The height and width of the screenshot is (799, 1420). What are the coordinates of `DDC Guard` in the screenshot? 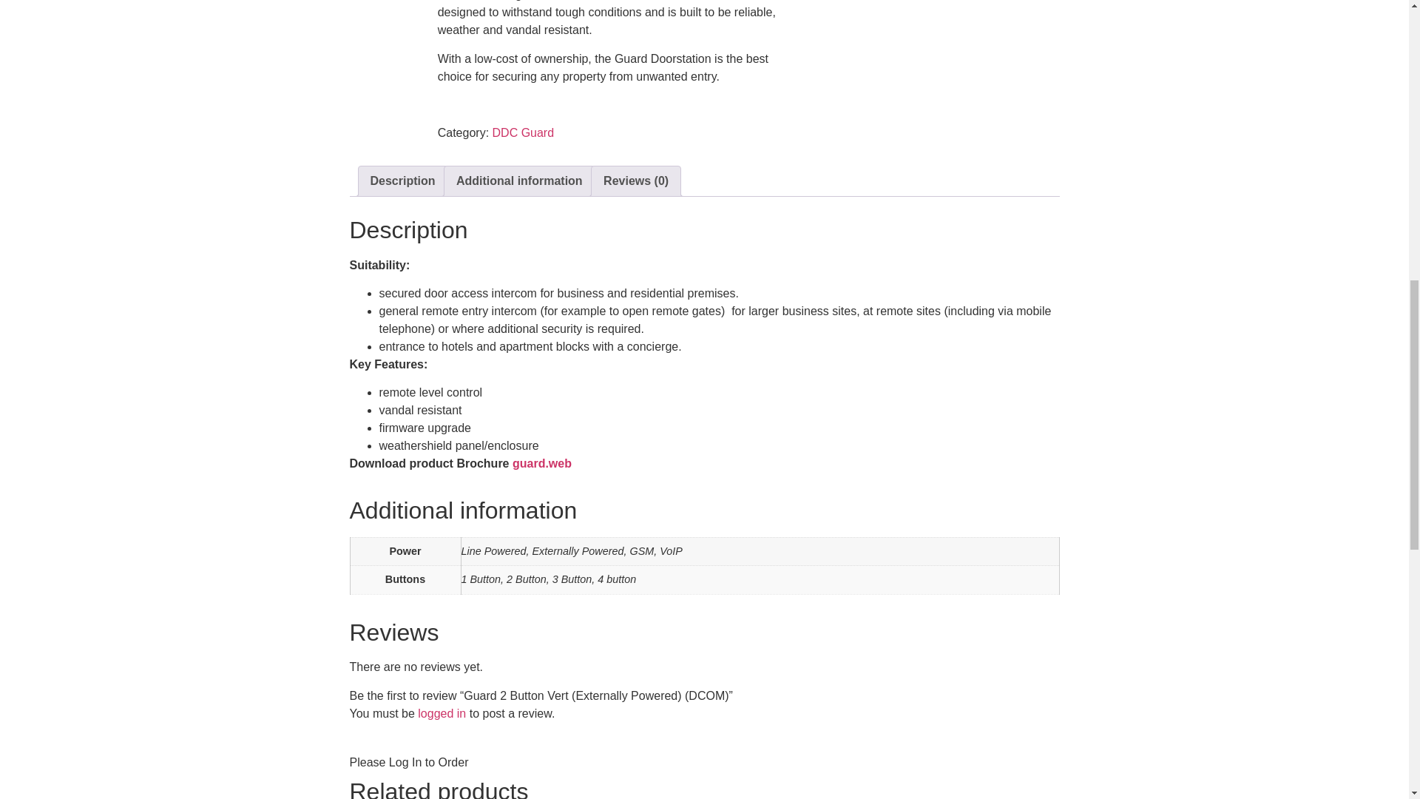 It's located at (524, 132).